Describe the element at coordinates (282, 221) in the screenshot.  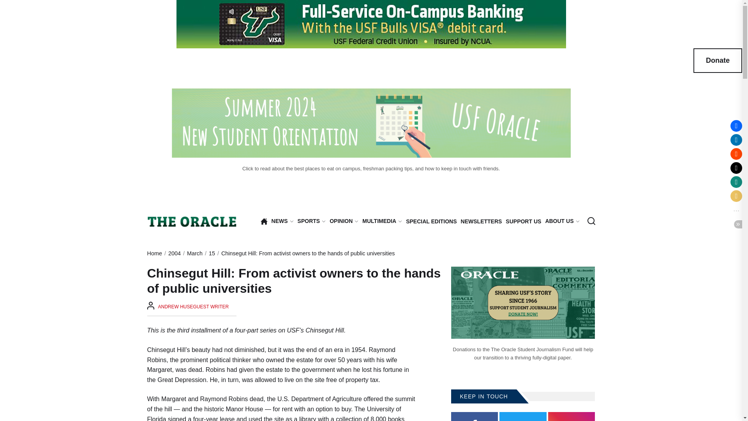
I see `NEWS` at that location.